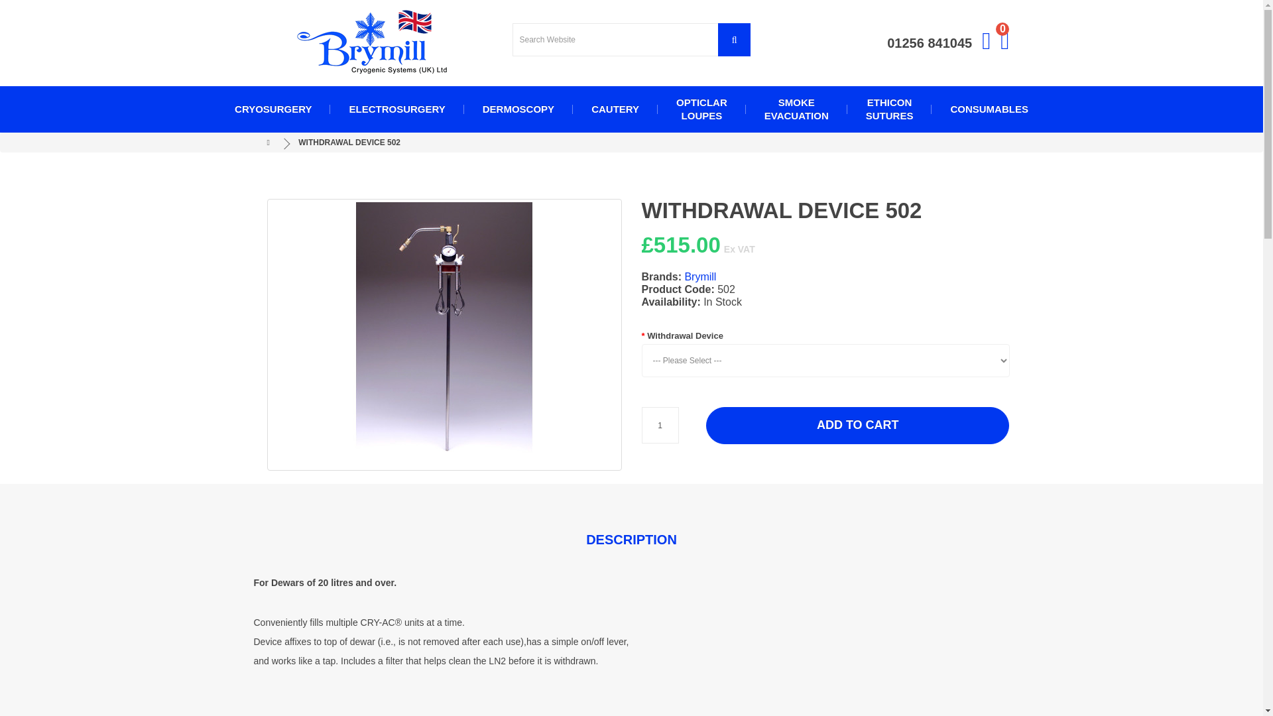  I want to click on ELECTROSURGERY, so click(444, 334).